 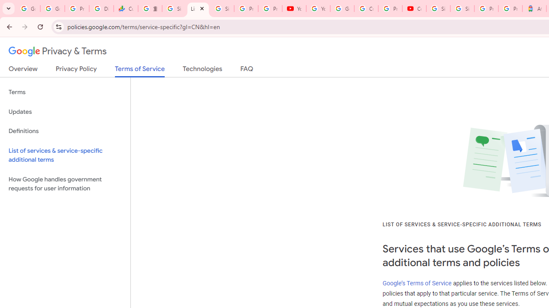 What do you see at coordinates (462, 9) in the screenshot?
I see `Sign in - Google Accounts` at bounding box center [462, 9].